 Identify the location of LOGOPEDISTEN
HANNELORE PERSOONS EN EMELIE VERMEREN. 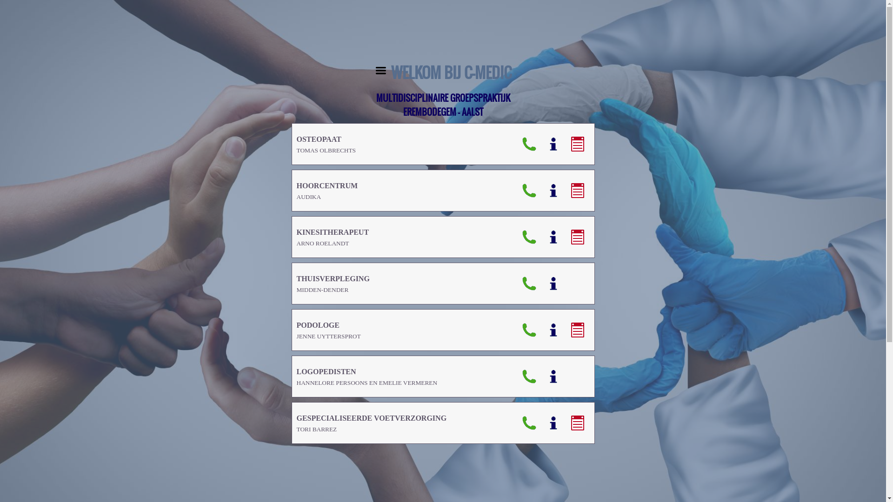
(367, 376).